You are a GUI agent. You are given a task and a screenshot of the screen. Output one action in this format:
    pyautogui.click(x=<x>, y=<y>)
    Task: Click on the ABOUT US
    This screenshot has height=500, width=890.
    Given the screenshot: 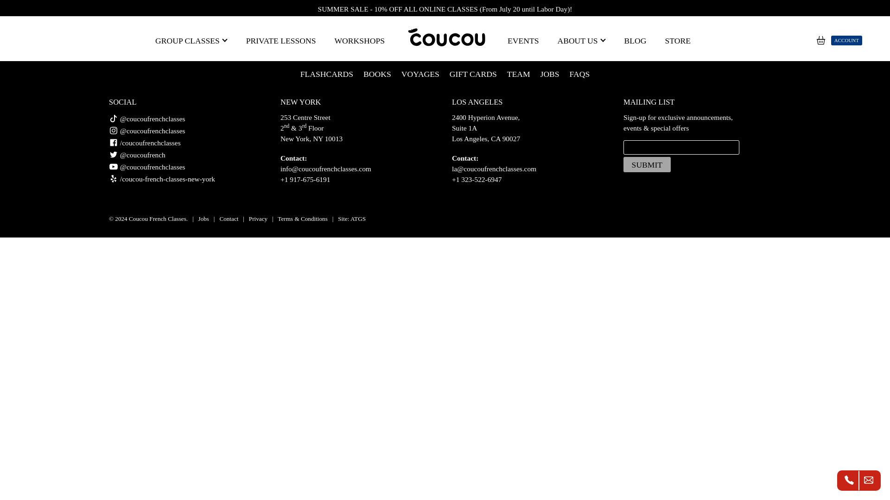 What is the action you would take?
    pyautogui.click(x=581, y=41)
    